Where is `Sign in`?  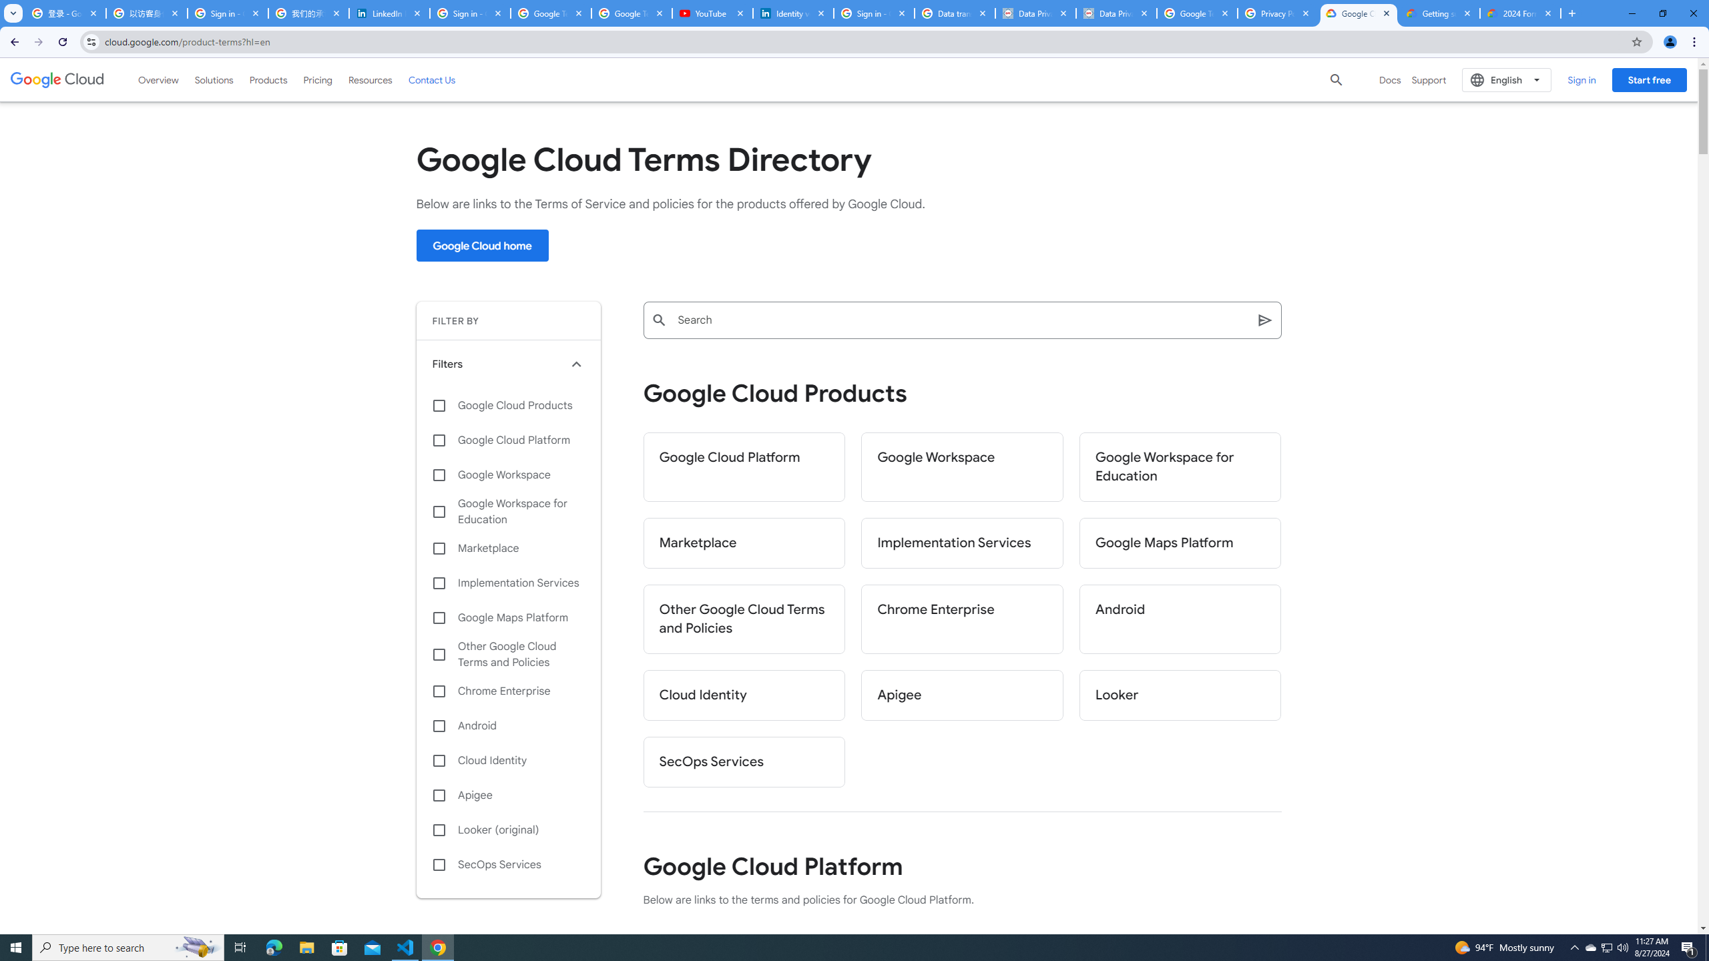
Sign in is located at coordinates (1581, 79).